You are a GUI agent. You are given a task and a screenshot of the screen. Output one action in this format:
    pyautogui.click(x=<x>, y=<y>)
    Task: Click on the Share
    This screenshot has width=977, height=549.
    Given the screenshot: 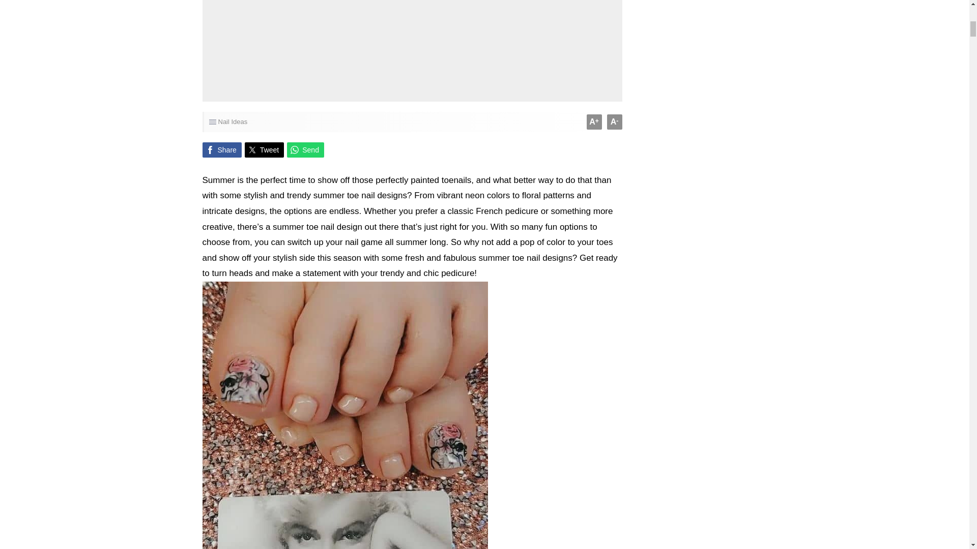 What is the action you would take?
    pyautogui.click(x=222, y=149)
    